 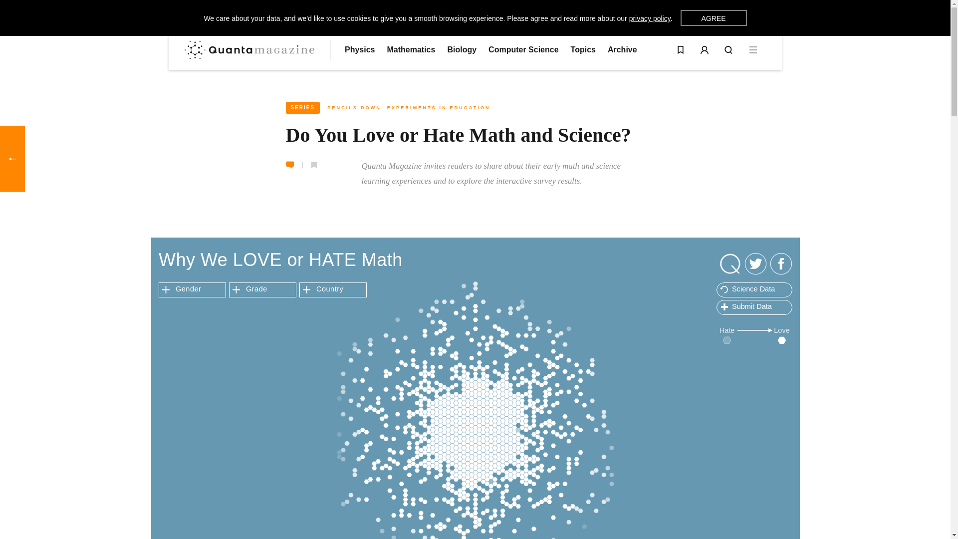 I want to click on PENCILS DOWN: EXPERIMENTS IN EDUCATION, so click(x=409, y=108).